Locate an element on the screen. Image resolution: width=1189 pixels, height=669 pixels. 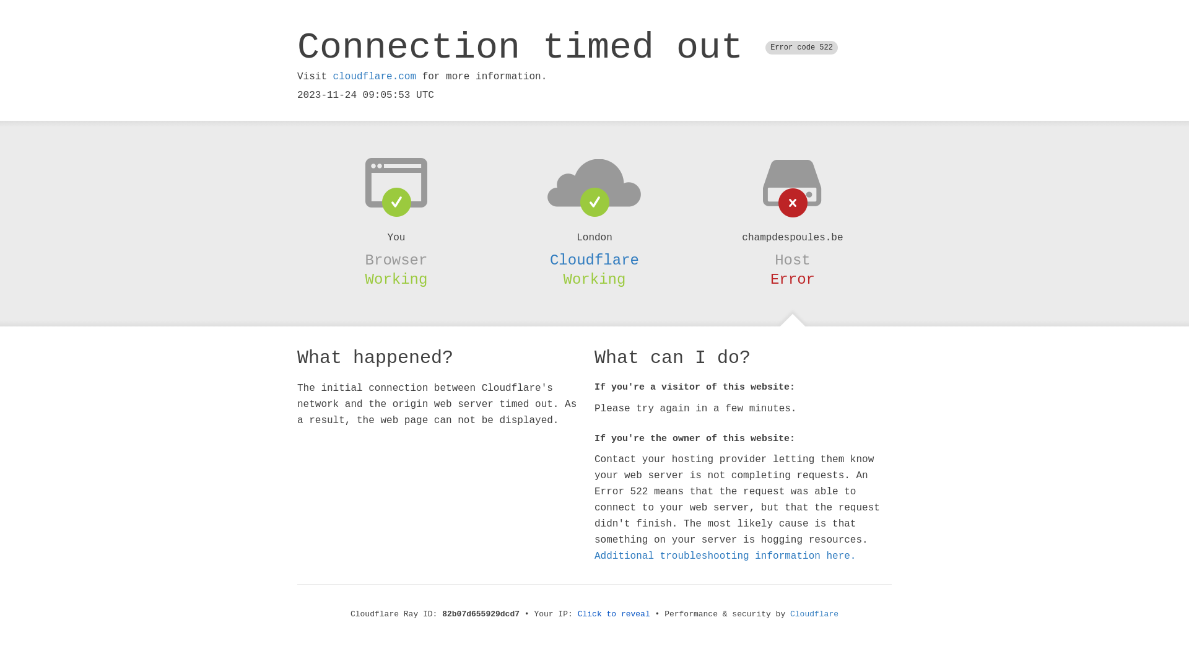
Cloudflare is located at coordinates (594, 260).